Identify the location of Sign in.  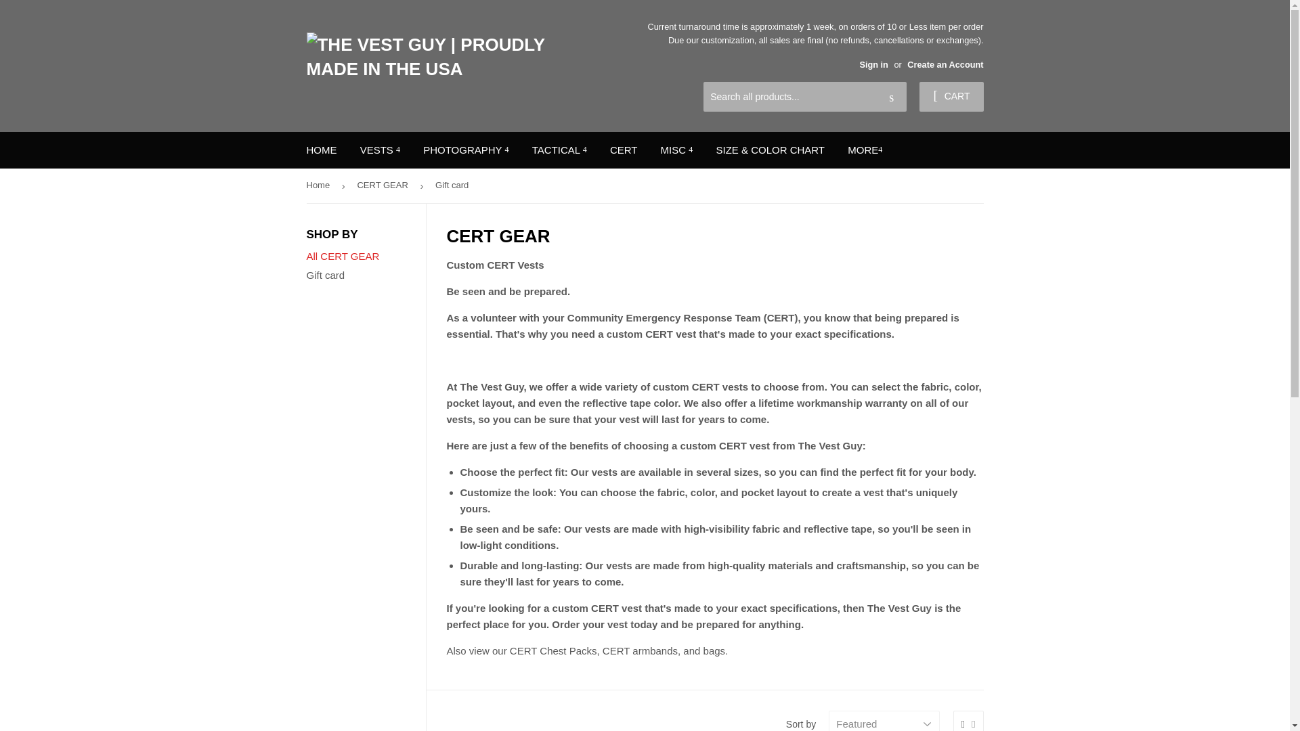
(873, 64).